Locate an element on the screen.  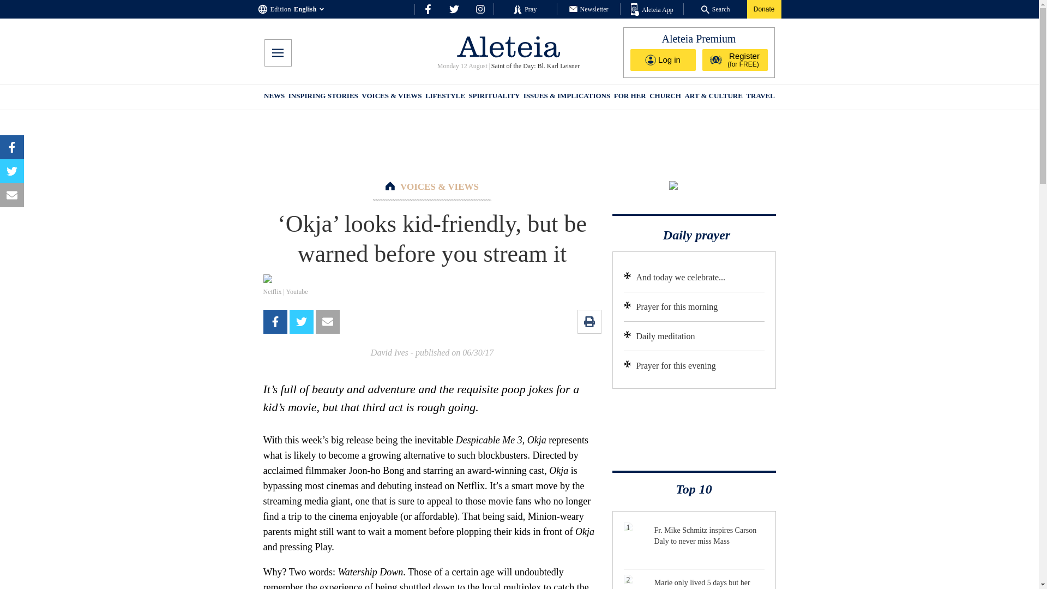
David Ives is located at coordinates (389, 352).